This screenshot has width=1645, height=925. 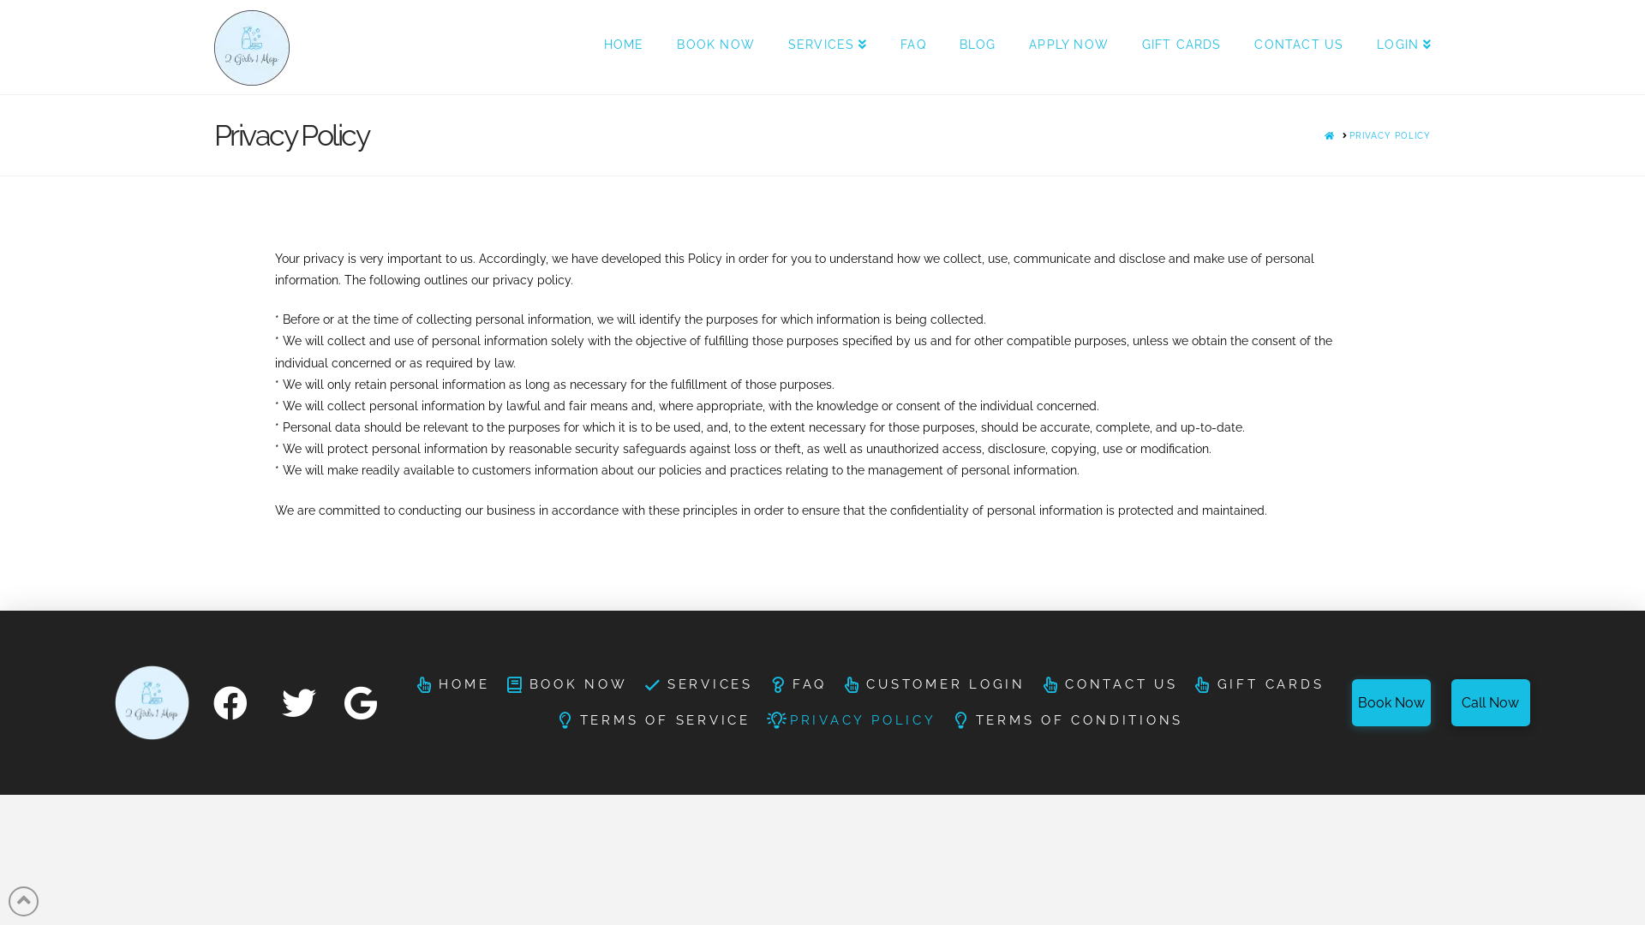 What do you see at coordinates (1066, 721) in the screenshot?
I see `TERMS OF CONDITIONS` at bounding box center [1066, 721].